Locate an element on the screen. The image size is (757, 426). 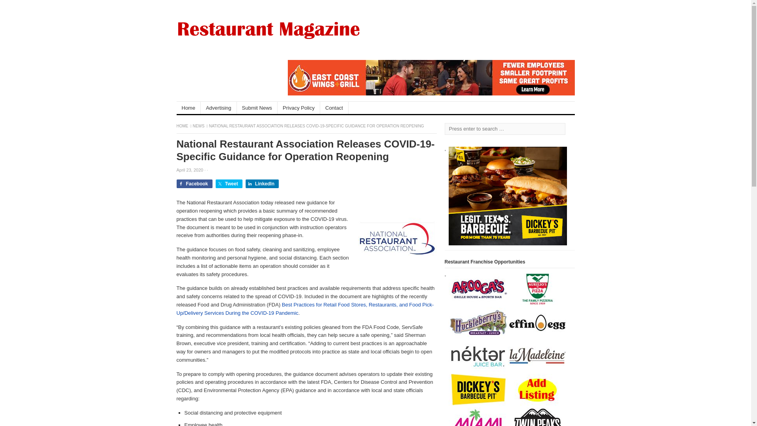
Tweet is located at coordinates (229, 184).